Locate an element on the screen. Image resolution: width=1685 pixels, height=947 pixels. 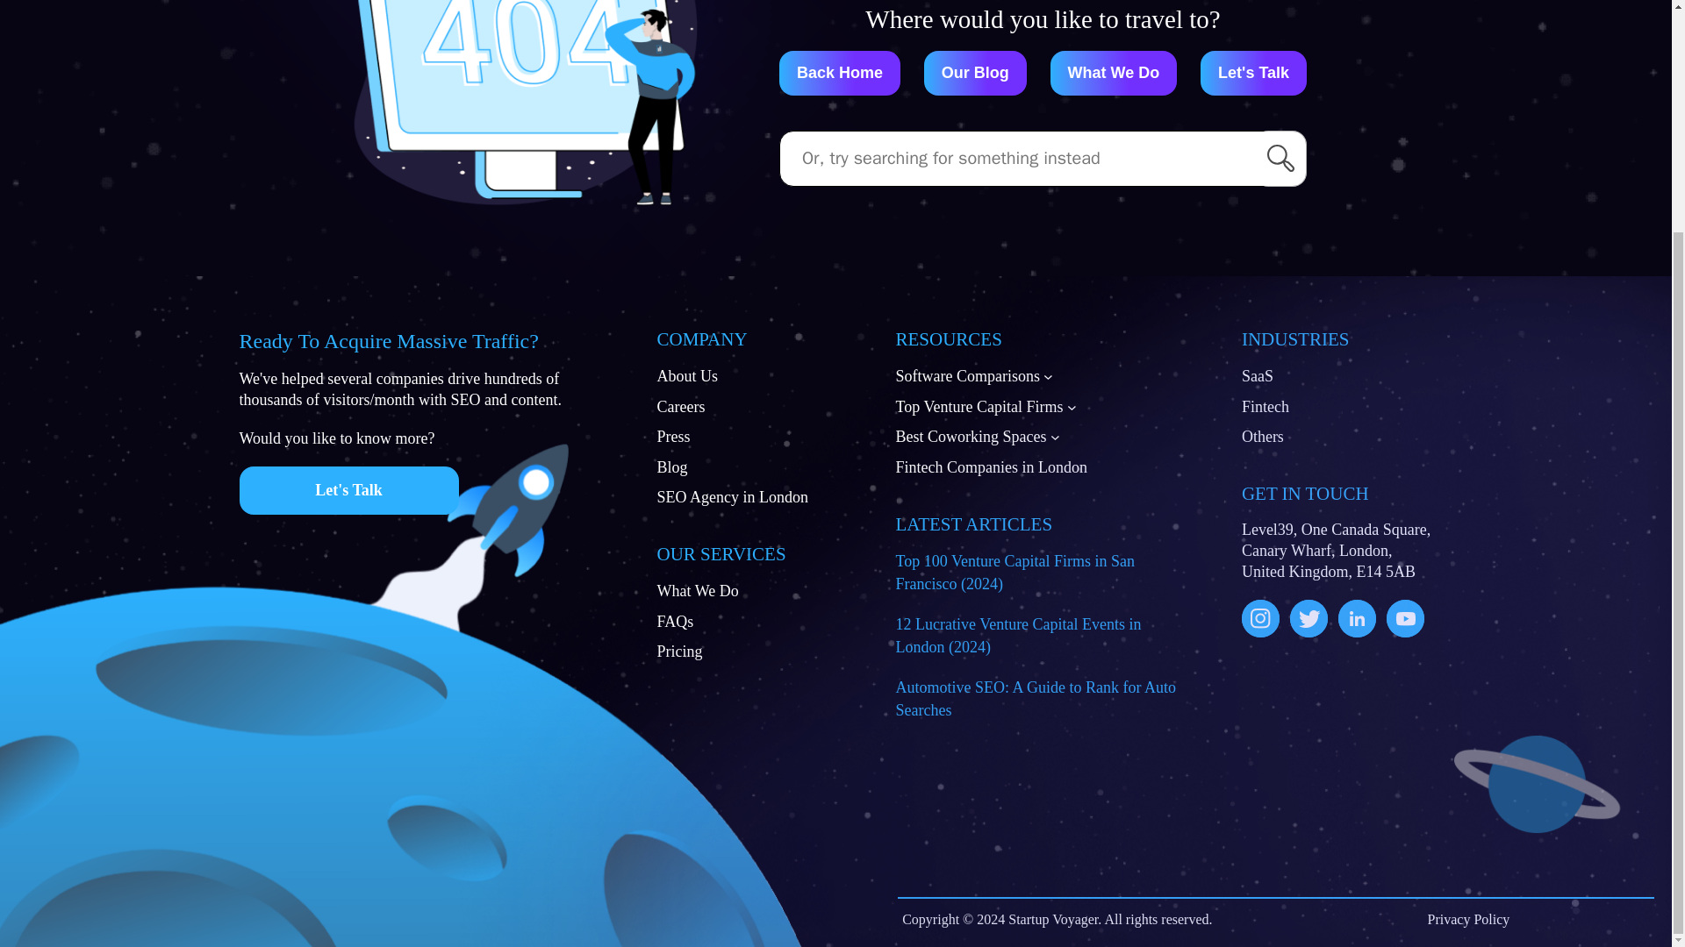
Back Home is located at coordinates (839, 74).